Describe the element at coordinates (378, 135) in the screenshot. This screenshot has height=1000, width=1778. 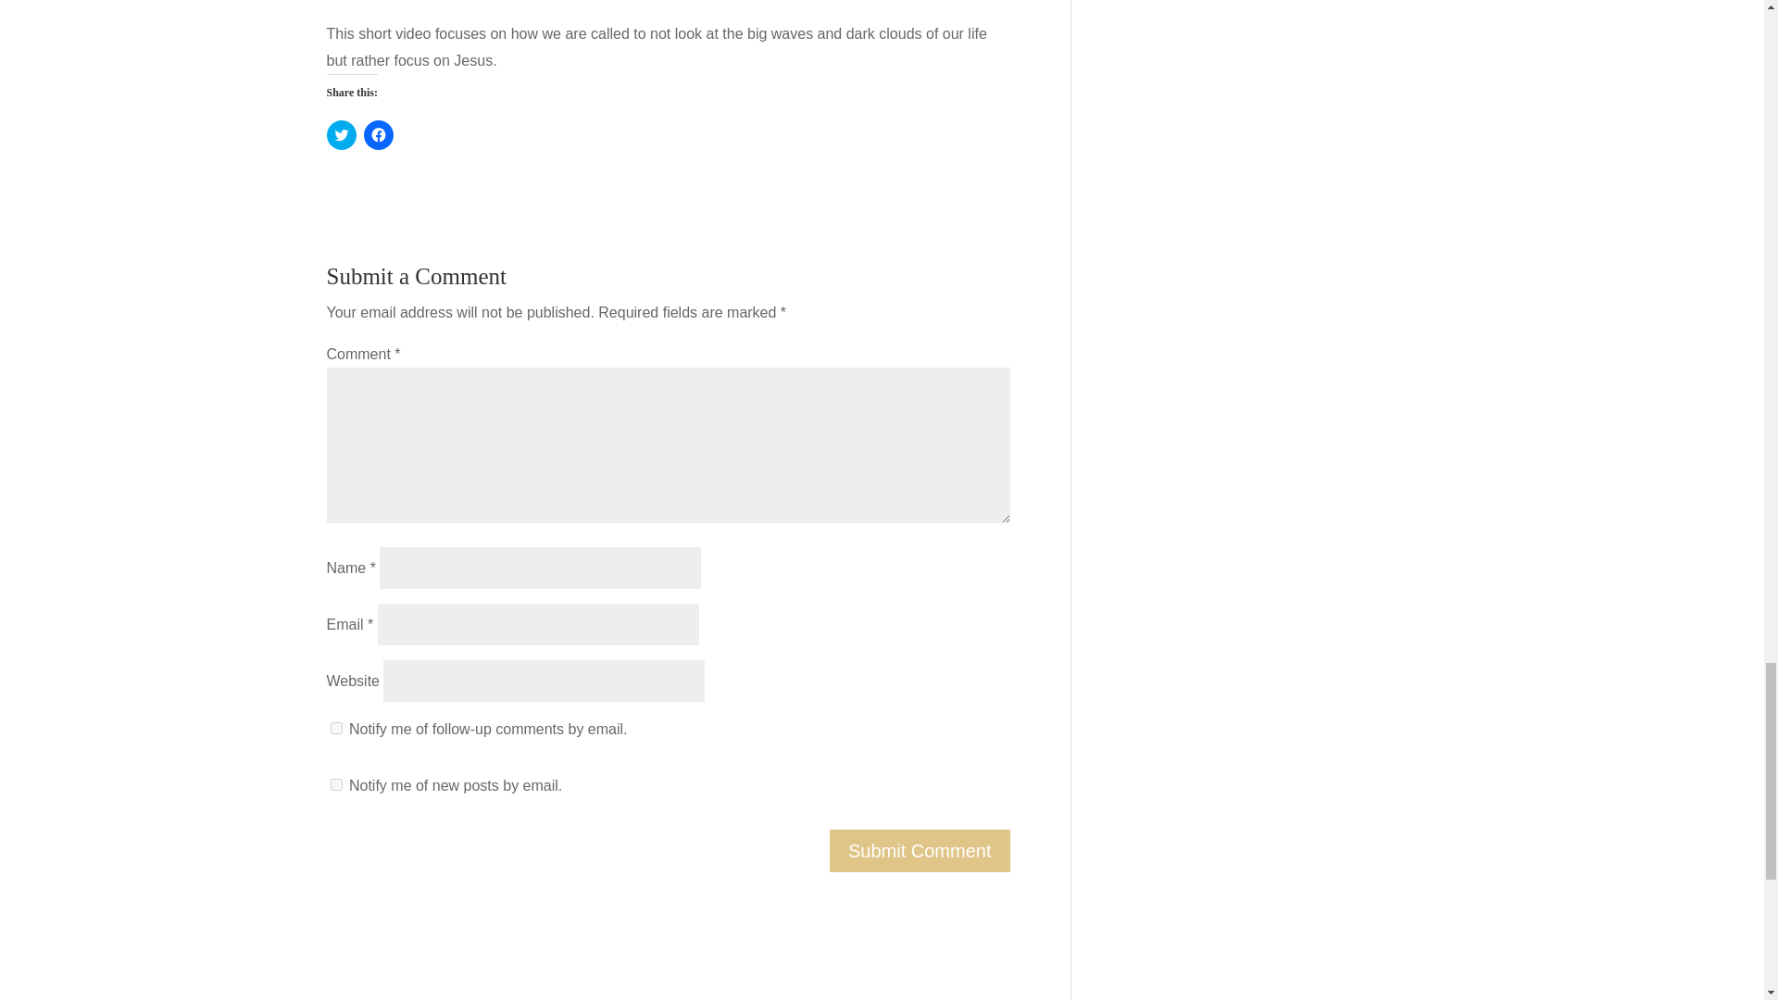
I see `Click to share on Facebook` at that location.